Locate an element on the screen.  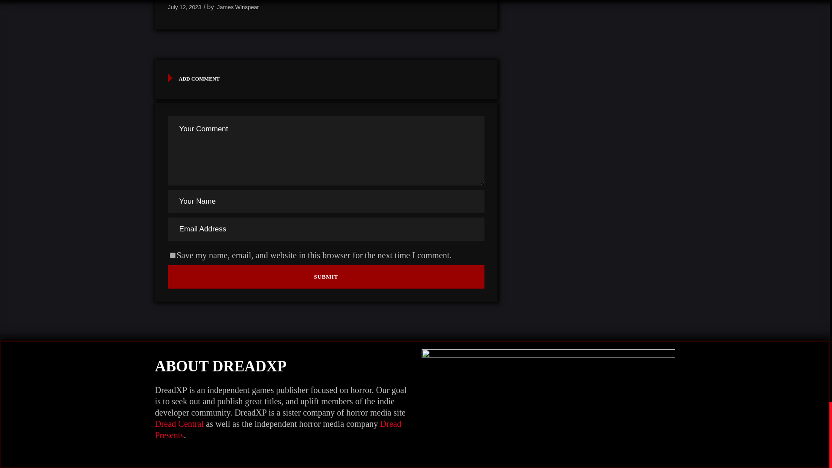
Submit is located at coordinates (326, 277).